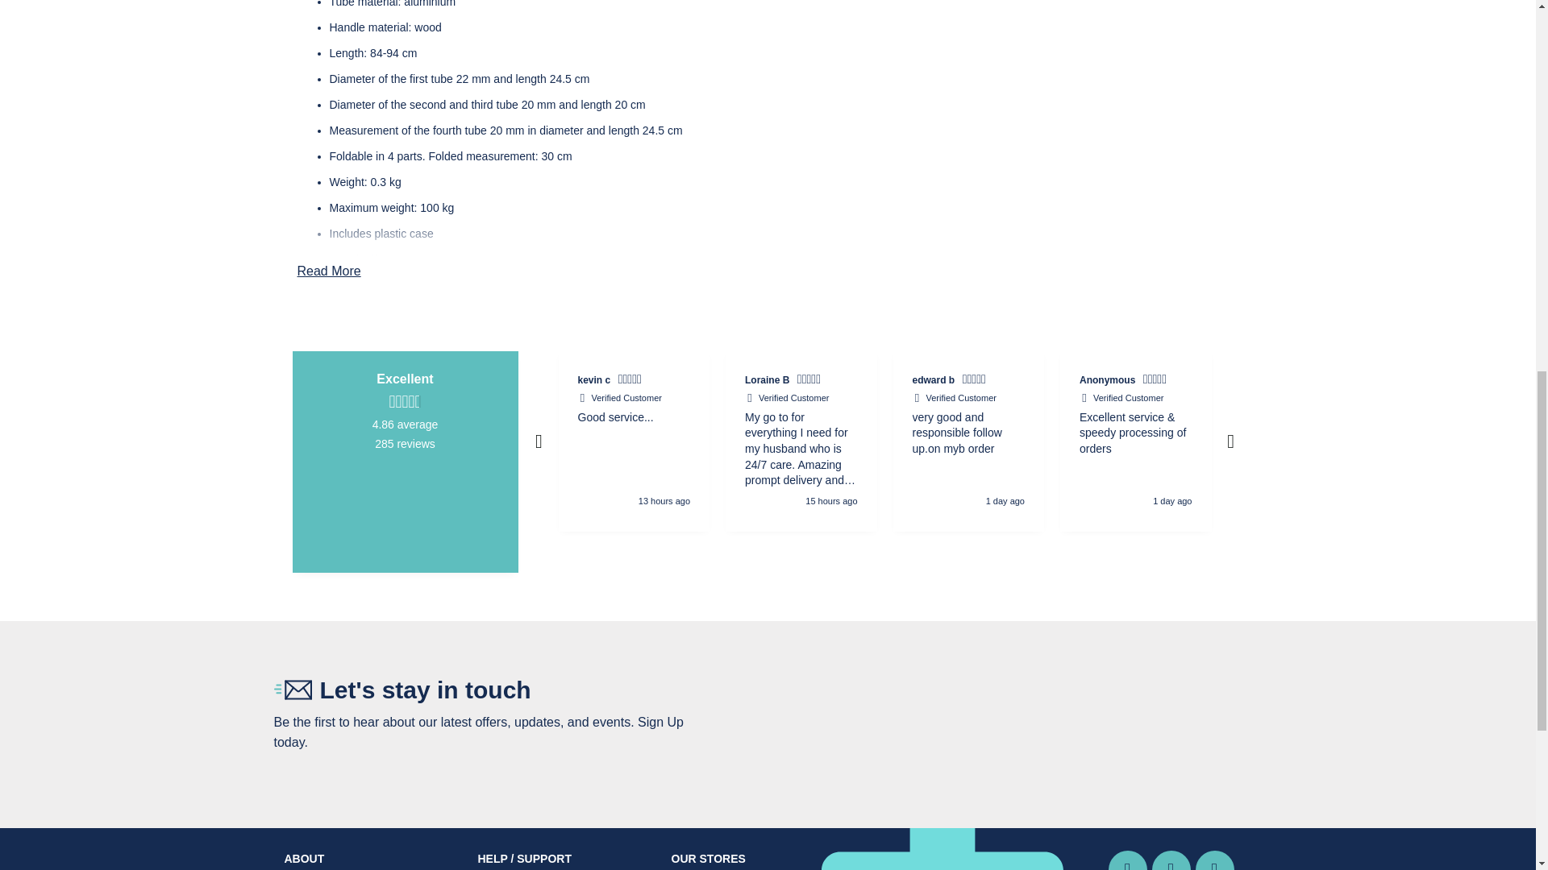  I want to click on 5 Stars, so click(976, 381).